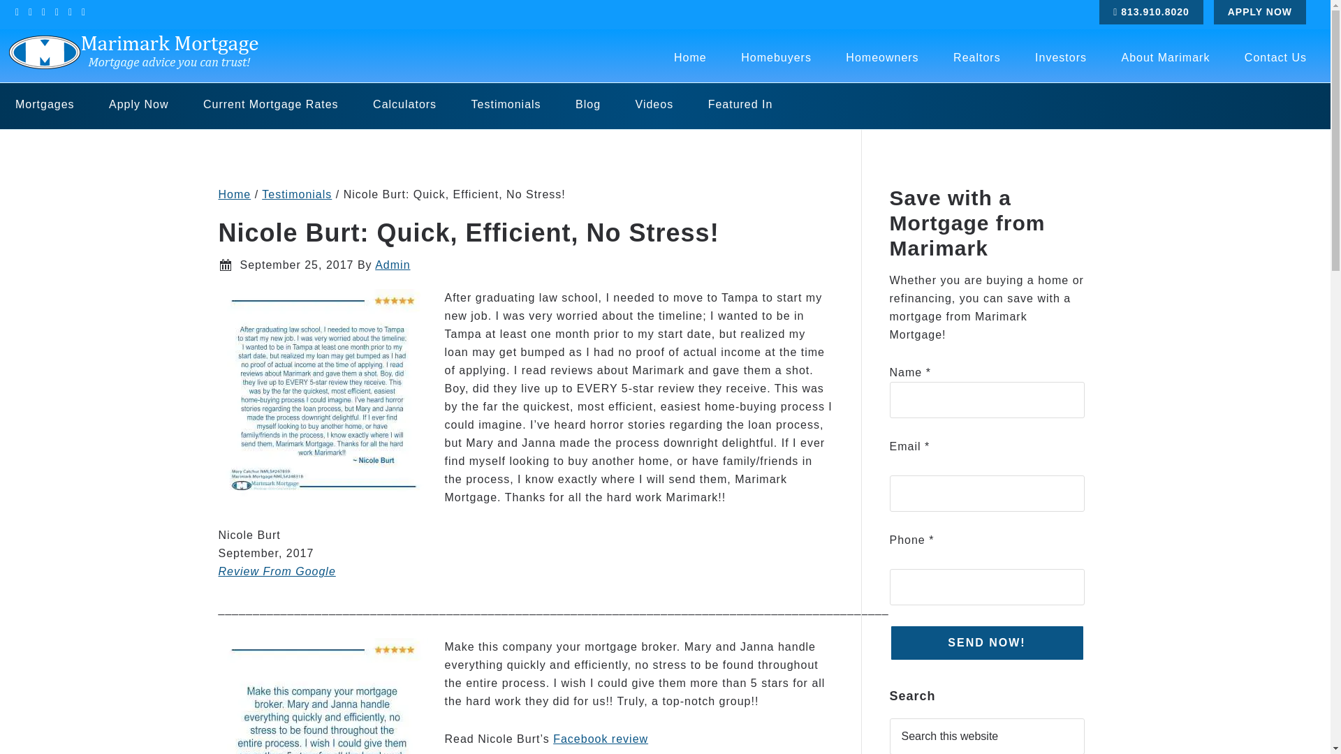 This screenshot has width=1341, height=754. What do you see at coordinates (296, 194) in the screenshot?
I see `Testimonials` at bounding box center [296, 194].